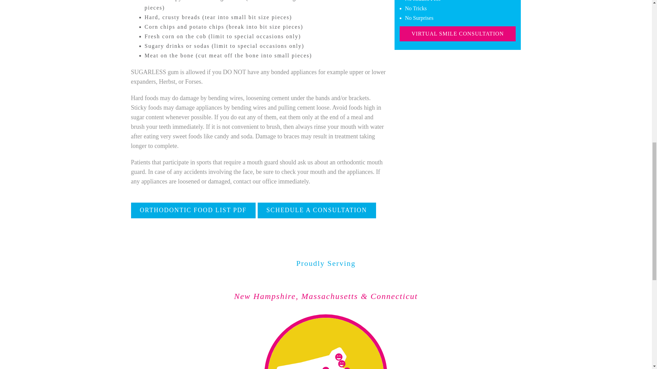 The width and height of the screenshot is (657, 369). I want to click on VIRTUAL SMILE CONSULTATION, so click(458, 33).